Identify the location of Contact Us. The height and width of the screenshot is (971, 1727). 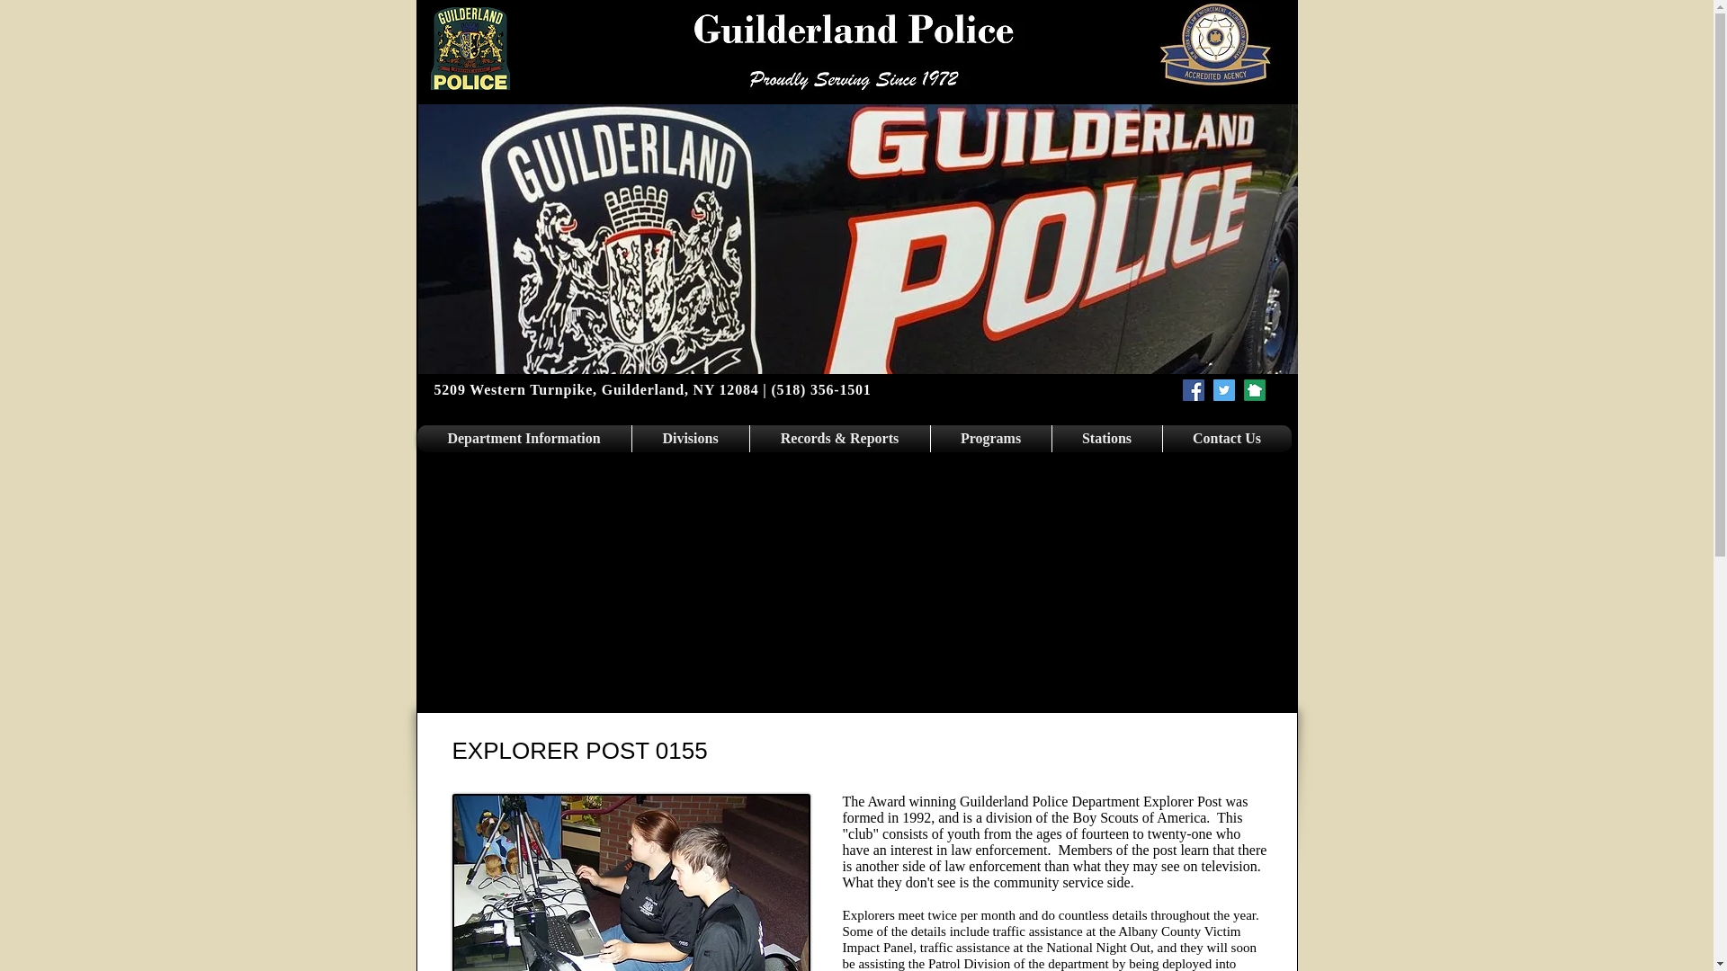
(1227, 439).